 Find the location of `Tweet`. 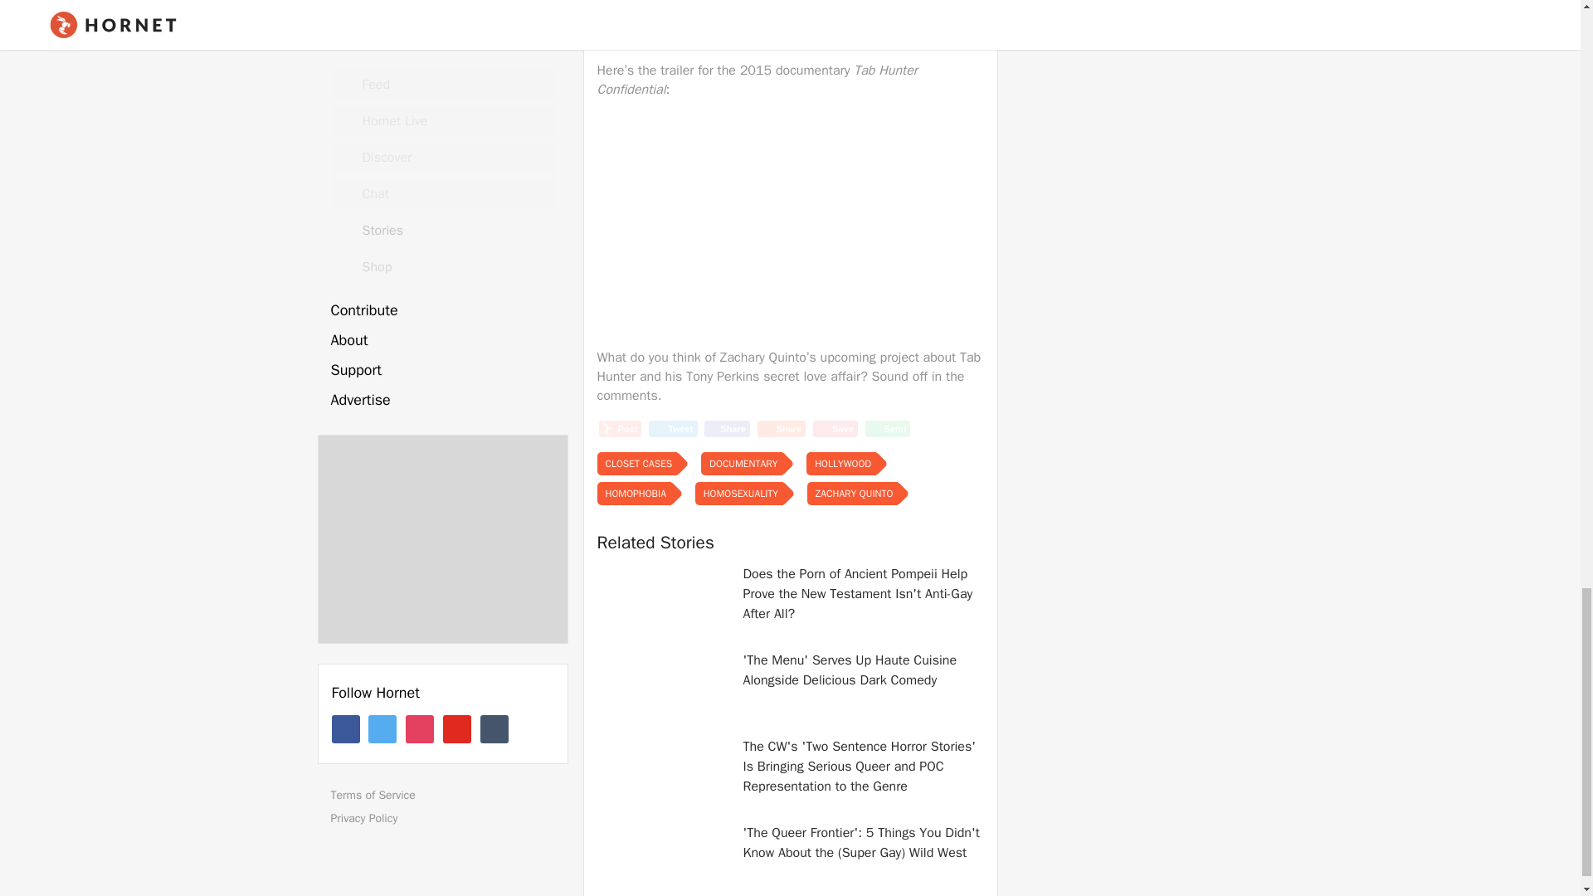

Tweet is located at coordinates (672, 428).